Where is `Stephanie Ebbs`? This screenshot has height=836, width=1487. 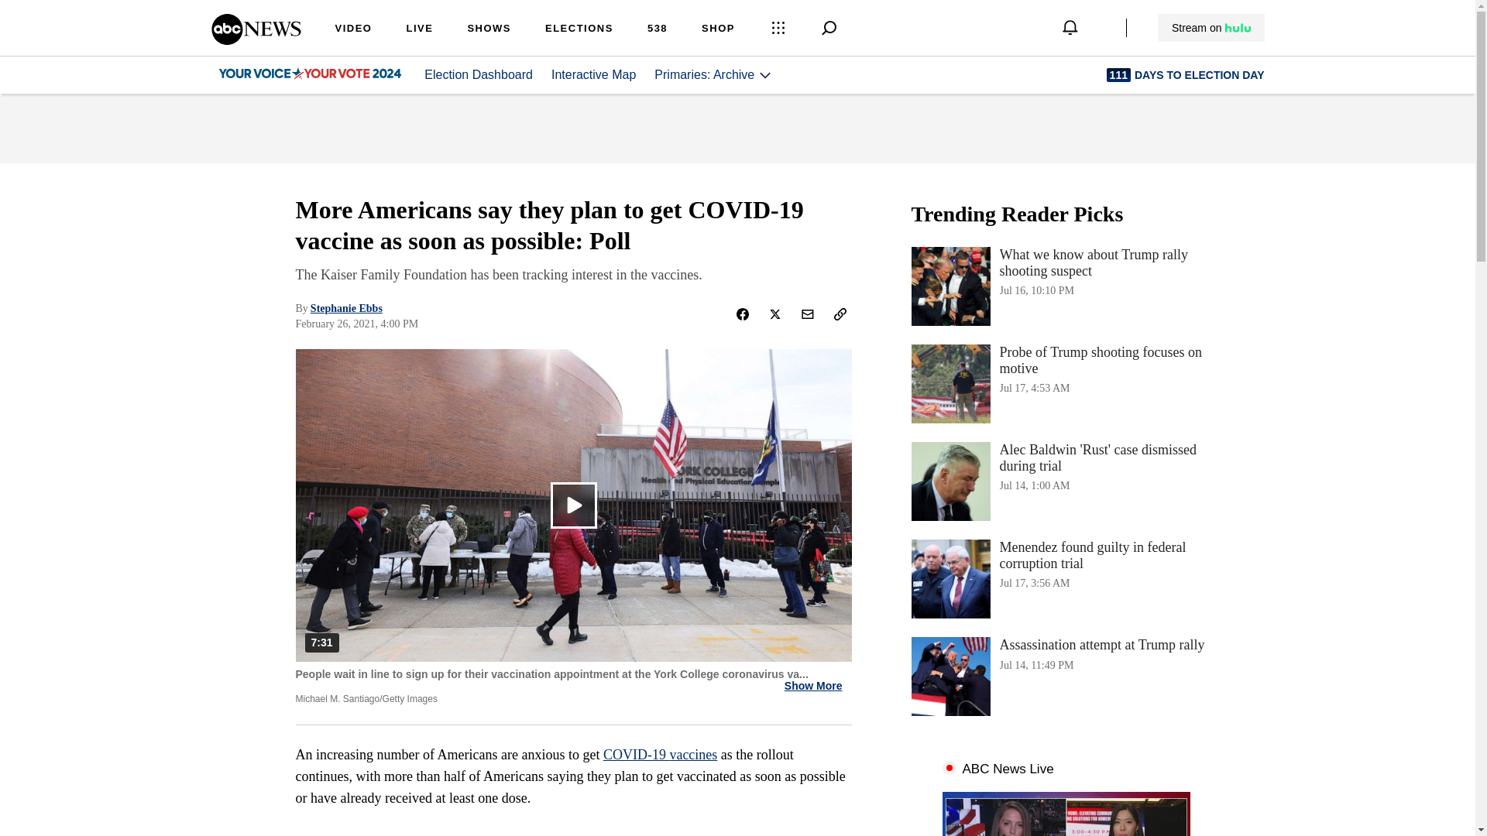
Stephanie Ebbs is located at coordinates (637, 754).